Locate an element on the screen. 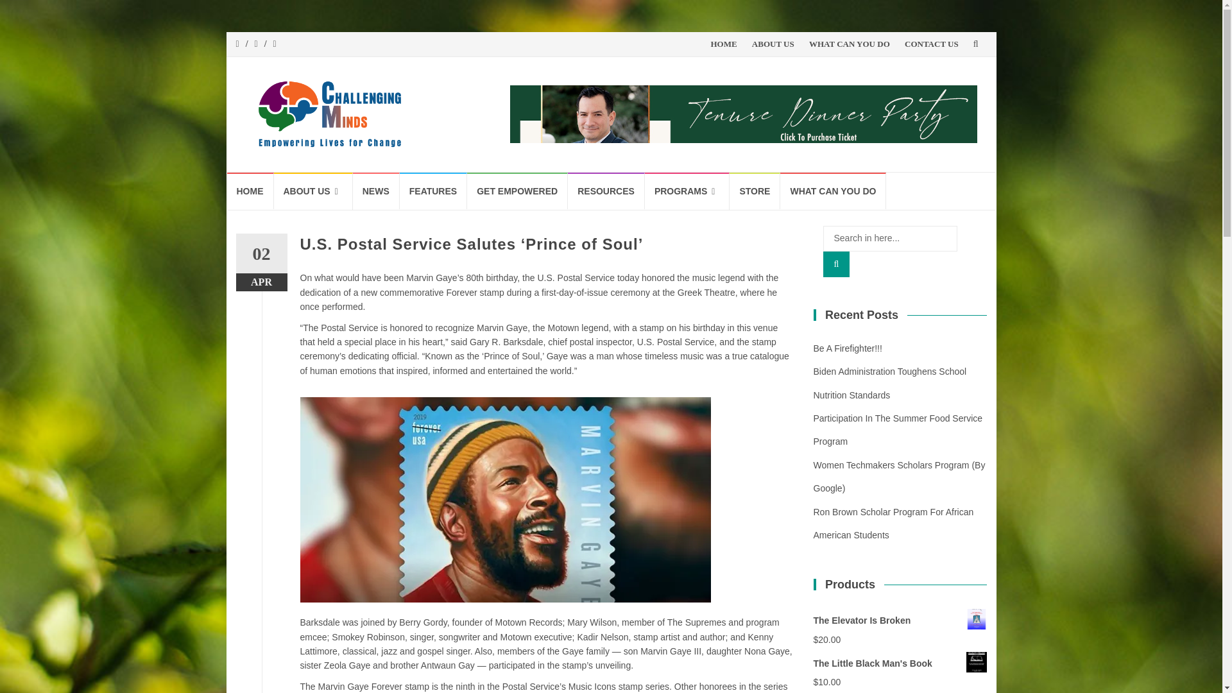 This screenshot has height=693, width=1232. CONTACT US is located at coordinates (931, 44).